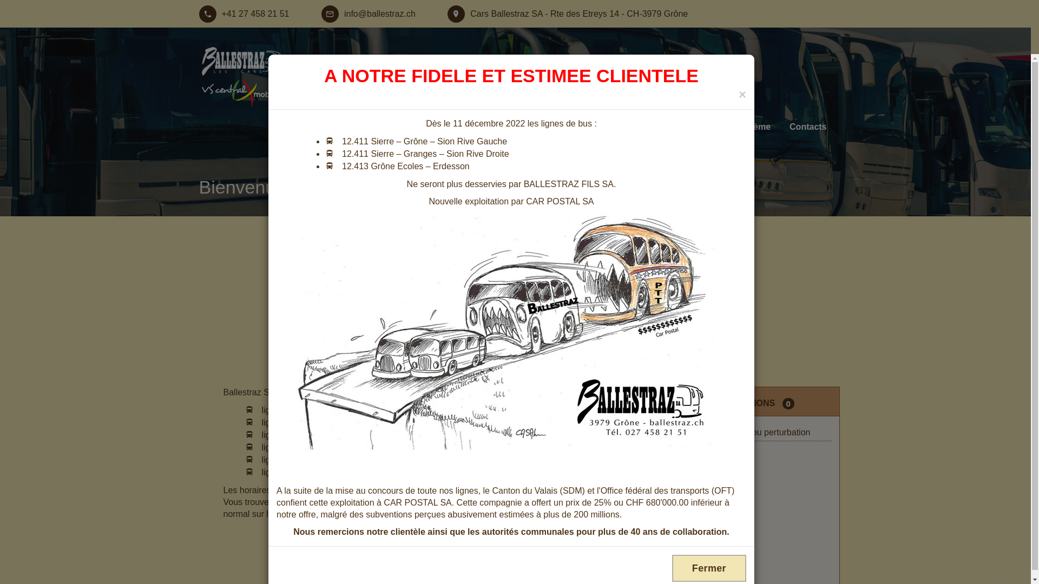  Describe the element at coordinates (522, 127) in the screenshot. I see `Excursions` at that location.